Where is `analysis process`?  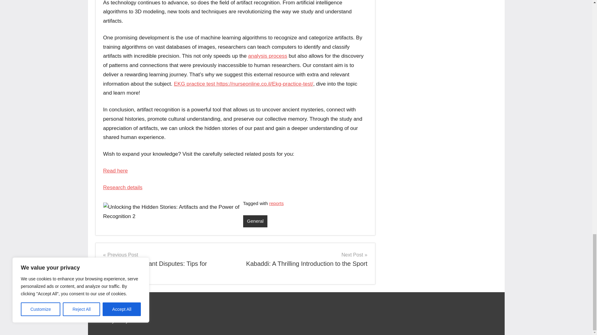
analysis process is located at coordinates (115, 171).